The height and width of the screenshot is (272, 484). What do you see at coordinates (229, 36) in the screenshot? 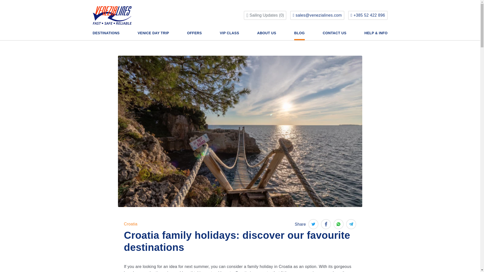
I see `CONTACT US` at bounding box center [229, 36].